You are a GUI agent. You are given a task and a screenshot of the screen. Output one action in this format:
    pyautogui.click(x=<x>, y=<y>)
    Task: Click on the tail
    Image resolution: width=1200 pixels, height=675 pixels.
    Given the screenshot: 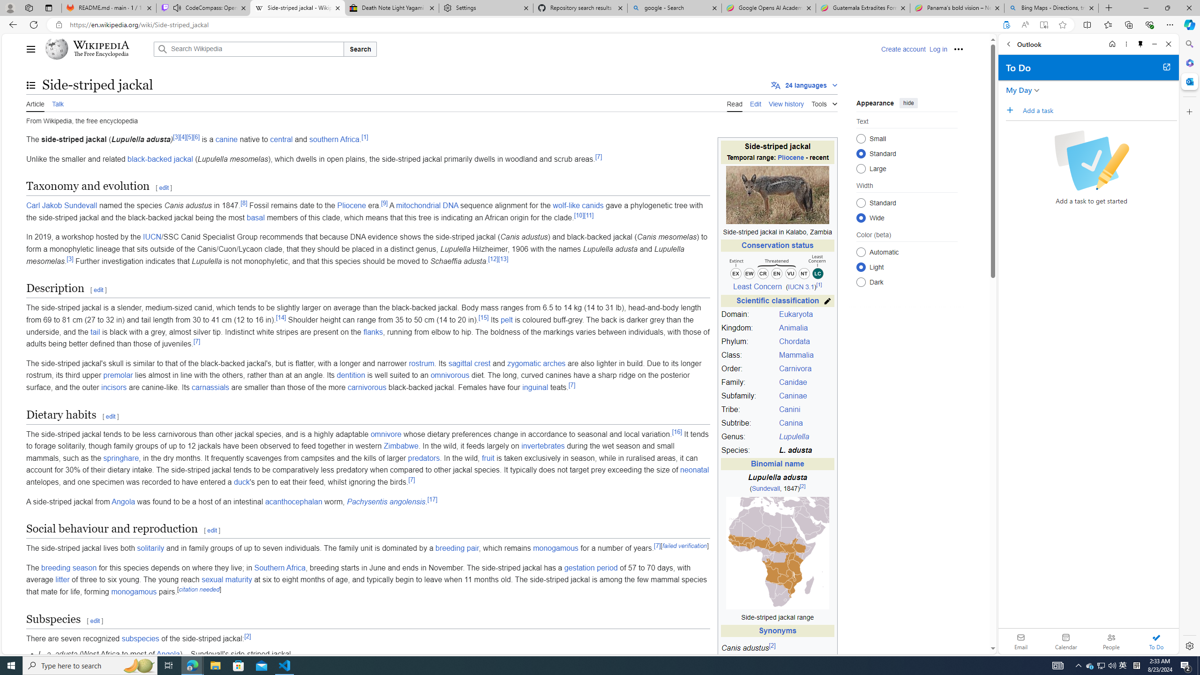 What is the action you would take?
    pyautogui.click(x=96, y=332)
    